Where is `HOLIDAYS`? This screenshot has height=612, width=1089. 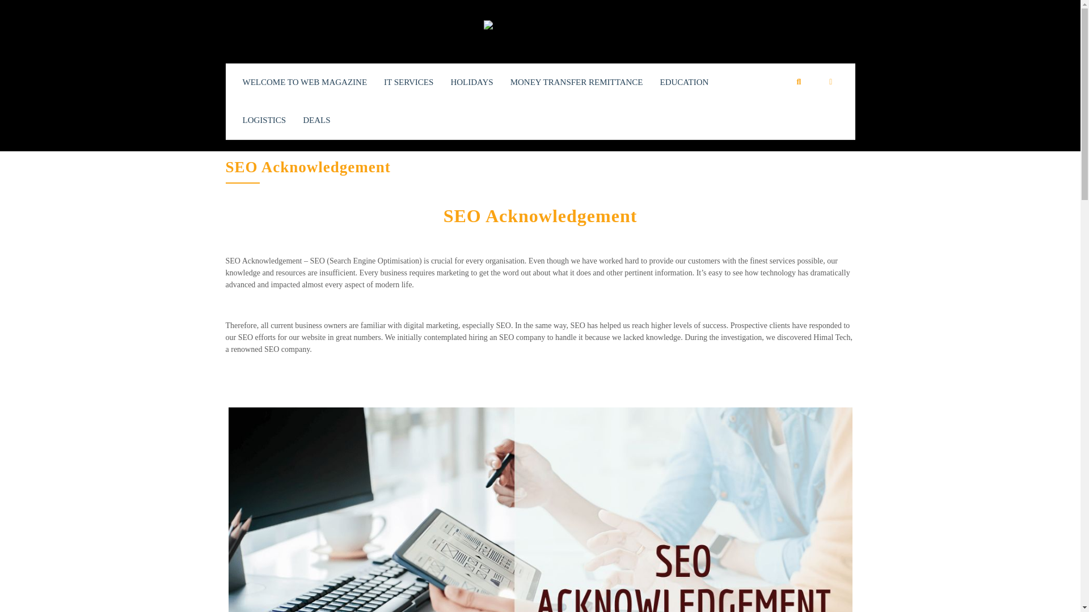
HOLIDAYS is located at coordinates (472, 83).